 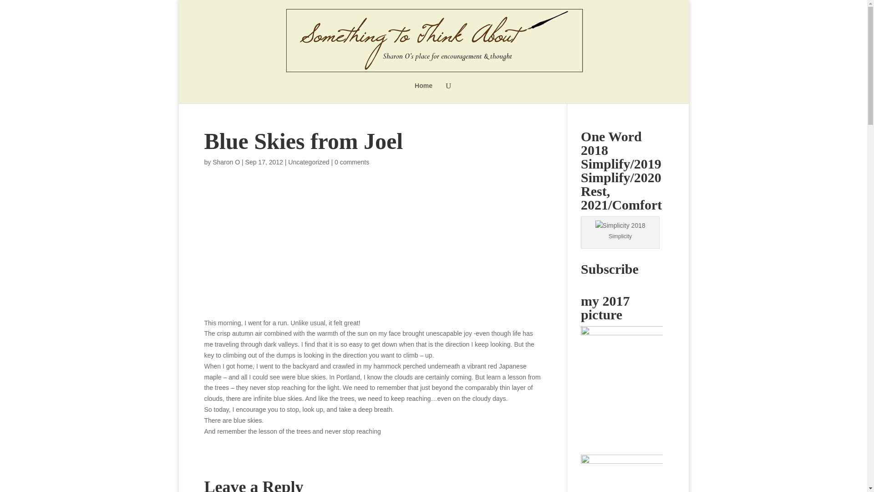 I want to click on Uncategorized, so click(x=309, y=162).